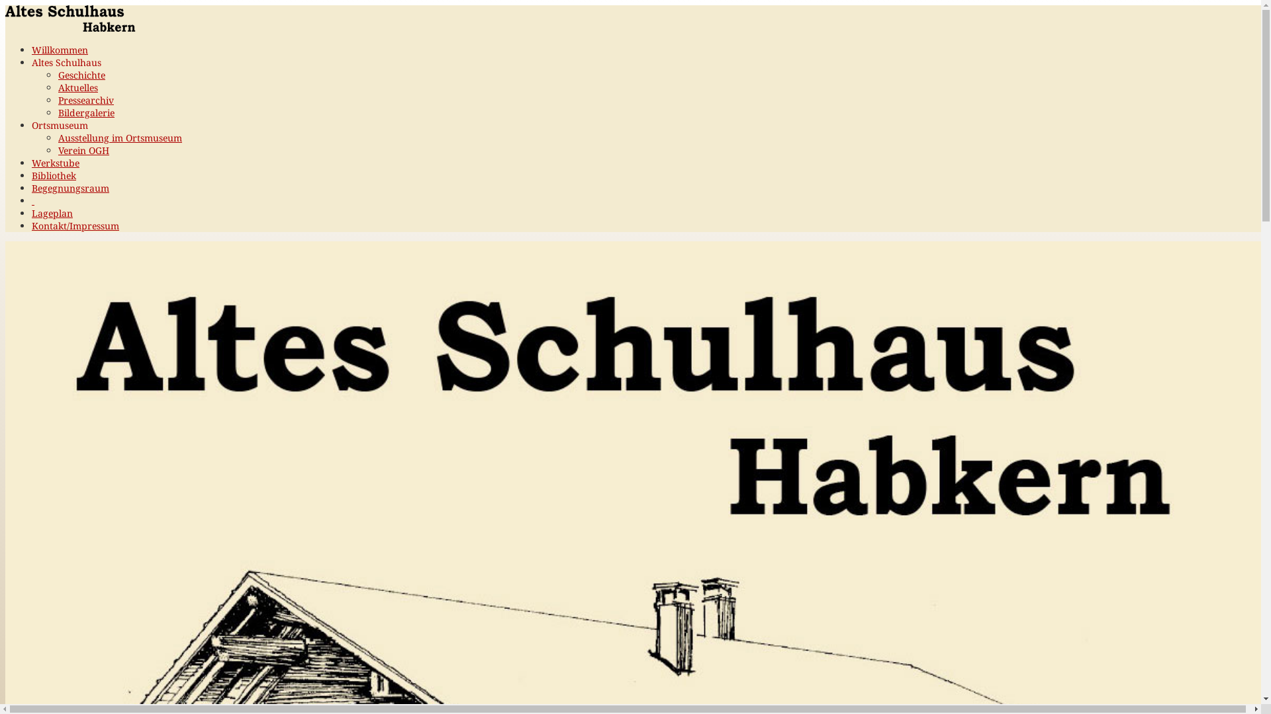 The image size is (1271, 714). What do you see at coordinates (82, 75) in the screenshot?
I see `Geschichte` at bounding box center [82, 75].